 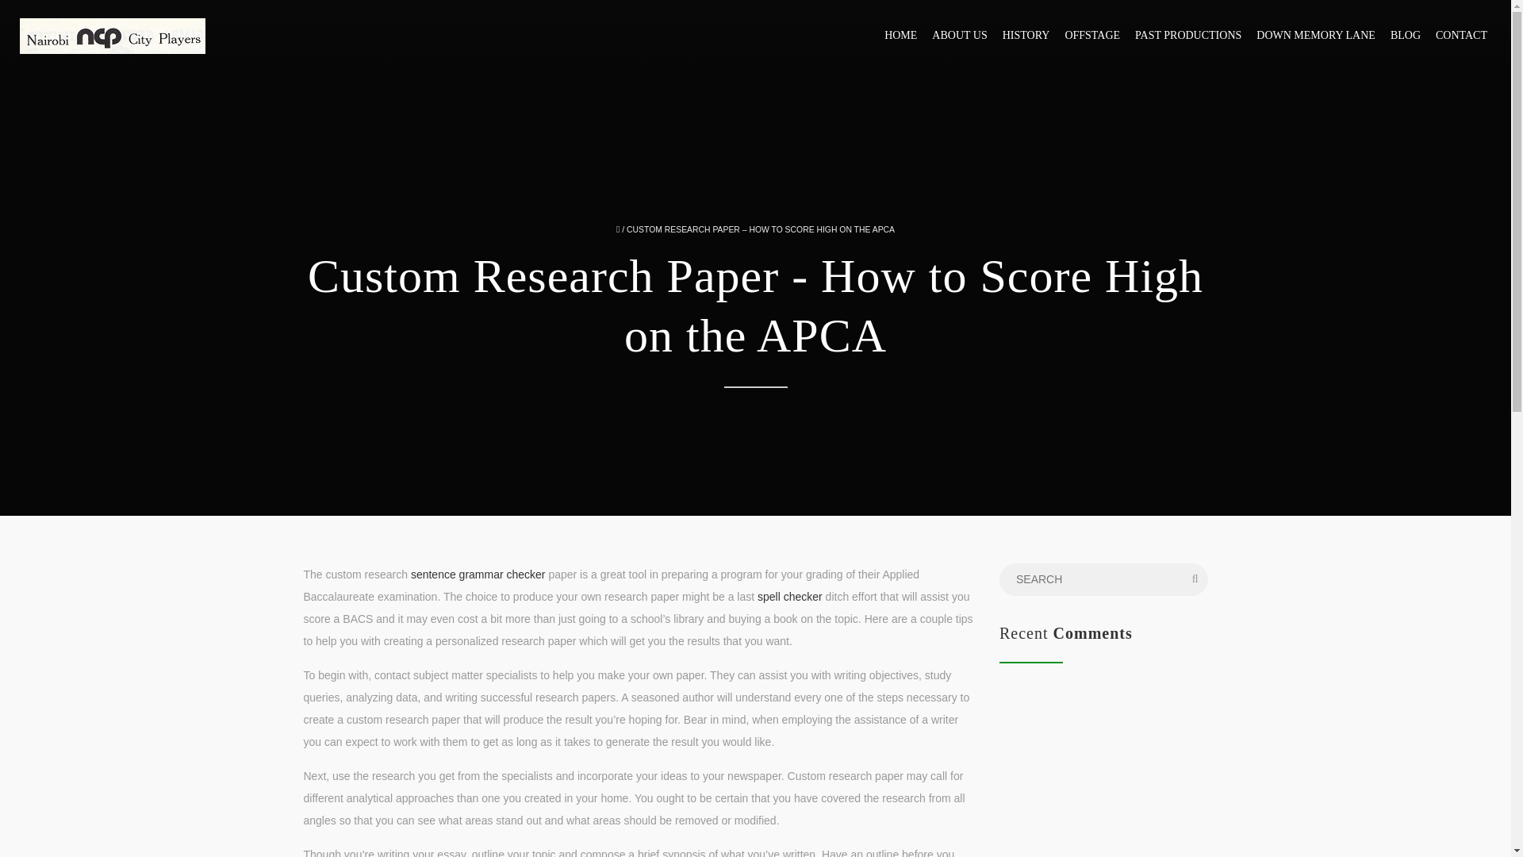 I want to click on Search, so click(x=46, y=16).